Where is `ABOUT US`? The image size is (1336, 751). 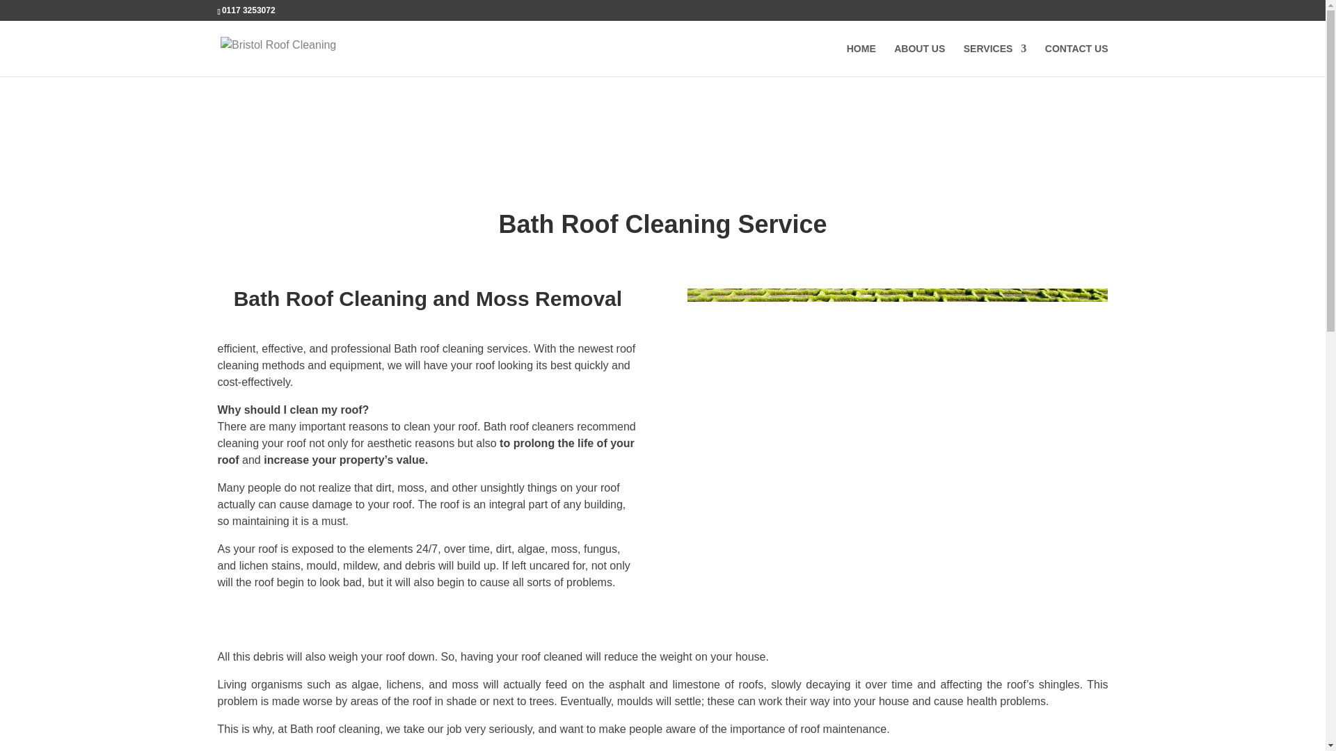
ABOUT US is located at coordinates (918, 60).